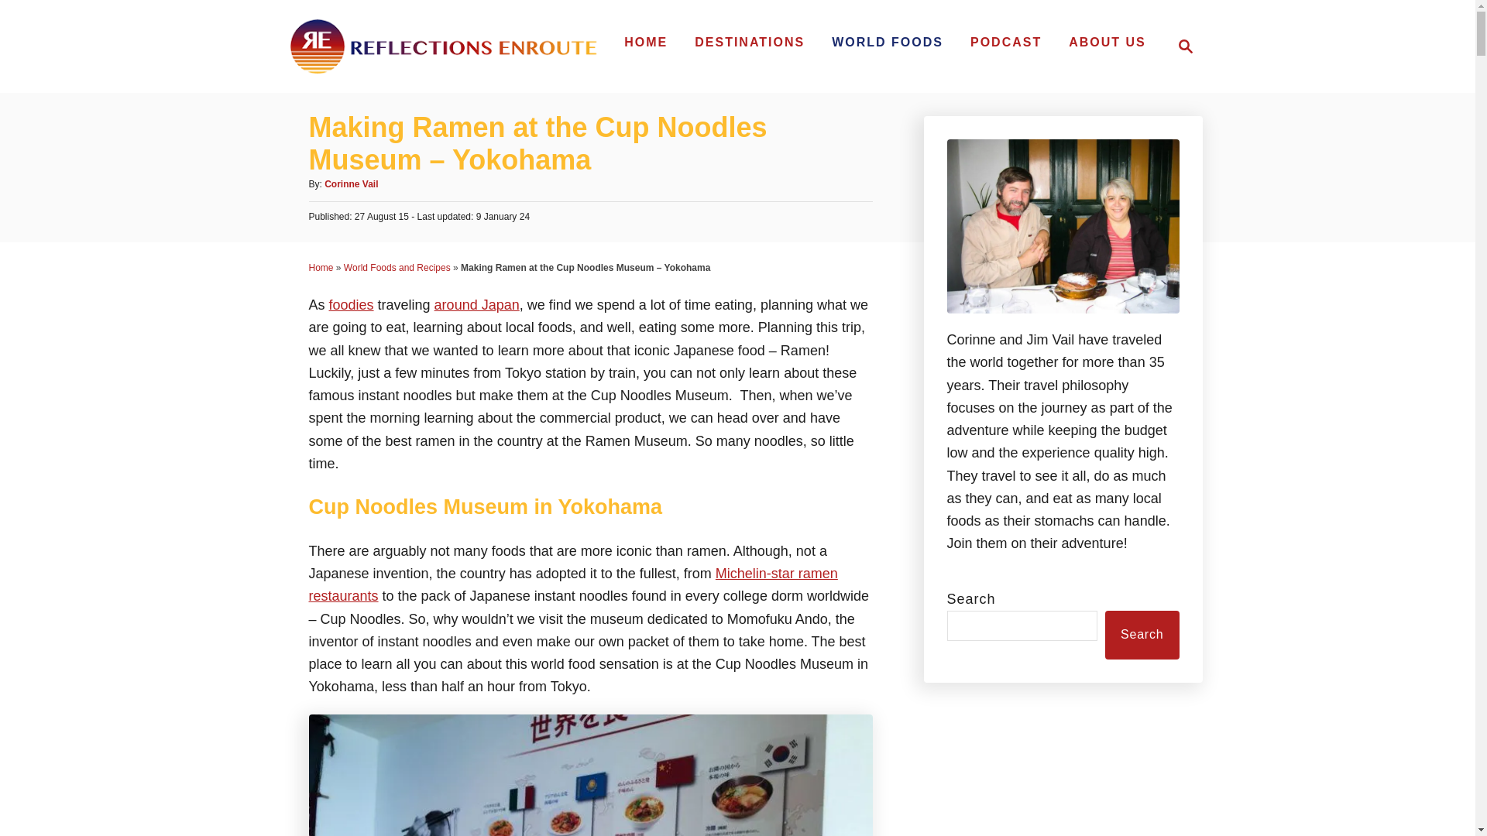 This screenshot has width=1487, height=836. What do you see at coordinates (352, 305) in the screenshot?
I see `World Foods and Recipes` at bounding box center [352, 305].